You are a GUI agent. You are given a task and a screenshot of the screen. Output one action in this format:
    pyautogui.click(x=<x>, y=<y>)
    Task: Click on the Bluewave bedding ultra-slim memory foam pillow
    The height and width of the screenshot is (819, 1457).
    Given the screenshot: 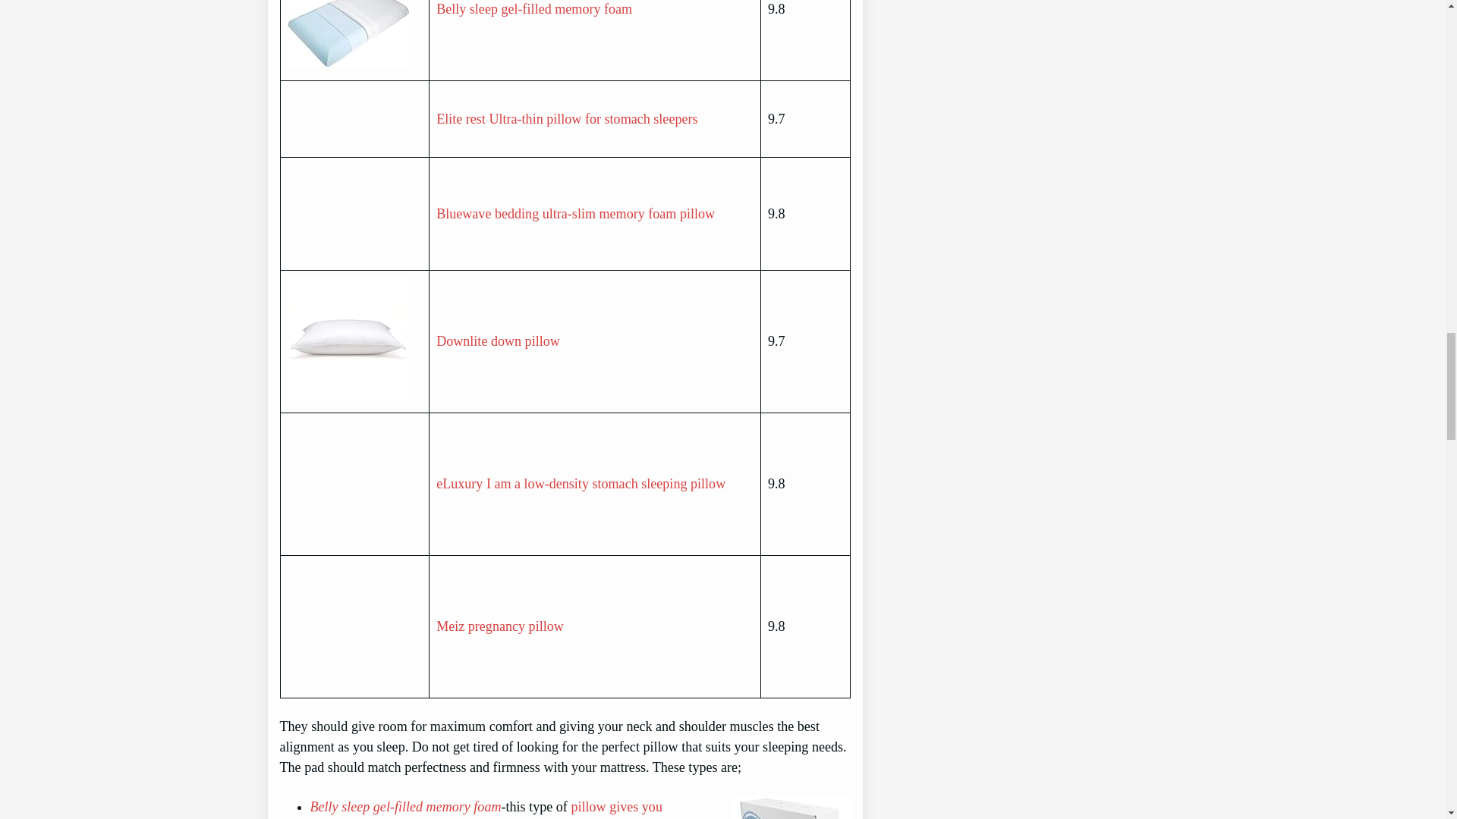 What is the action you would take?
    pyautogui.click(x=575, y=214)
    